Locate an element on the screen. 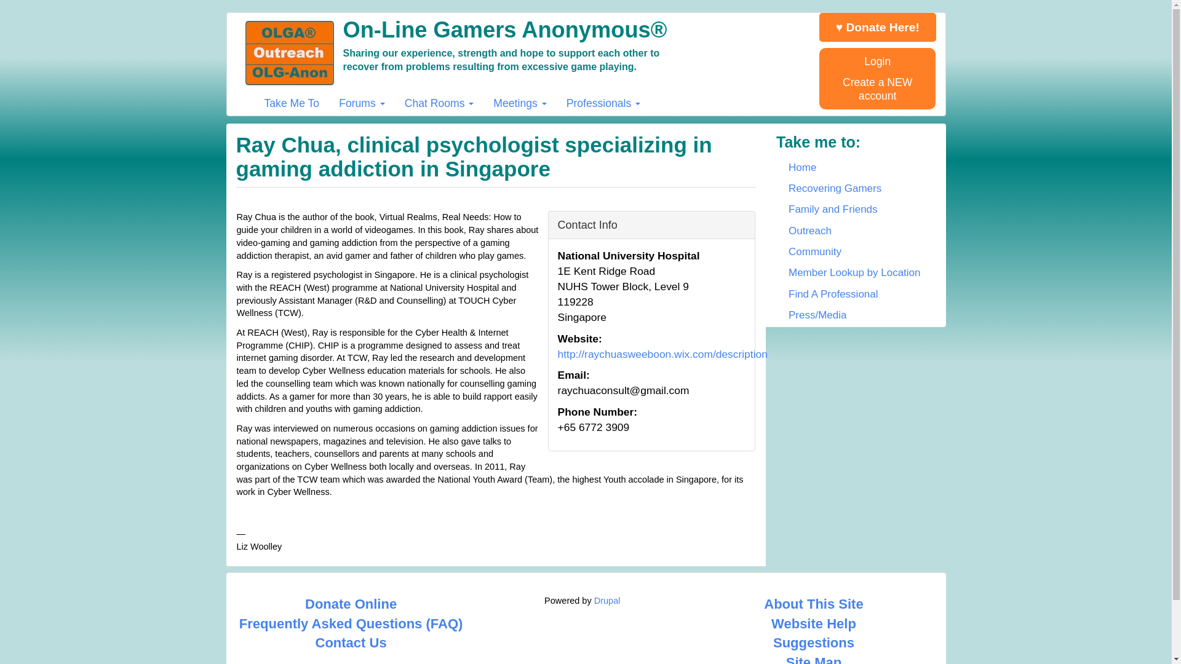  Find A Professional is located at coordinates (855, 294).